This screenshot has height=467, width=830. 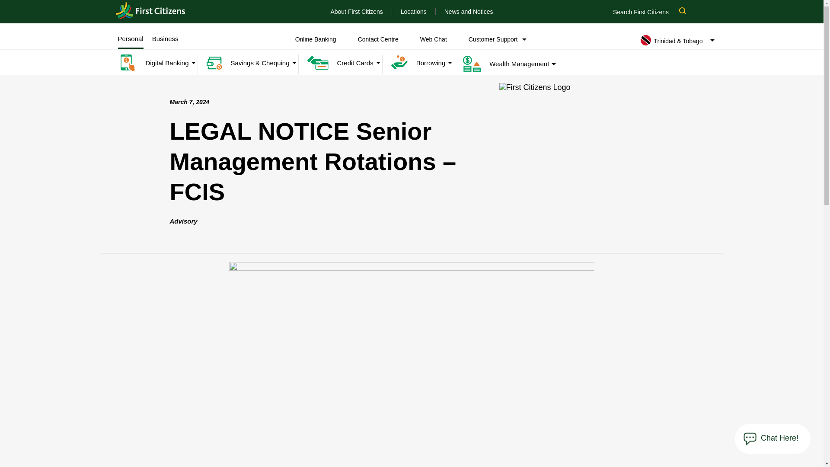 What do you see at coordinates (469, 12) in the screenshot?
I see `News and Notices` at bounding box center [469, 12].